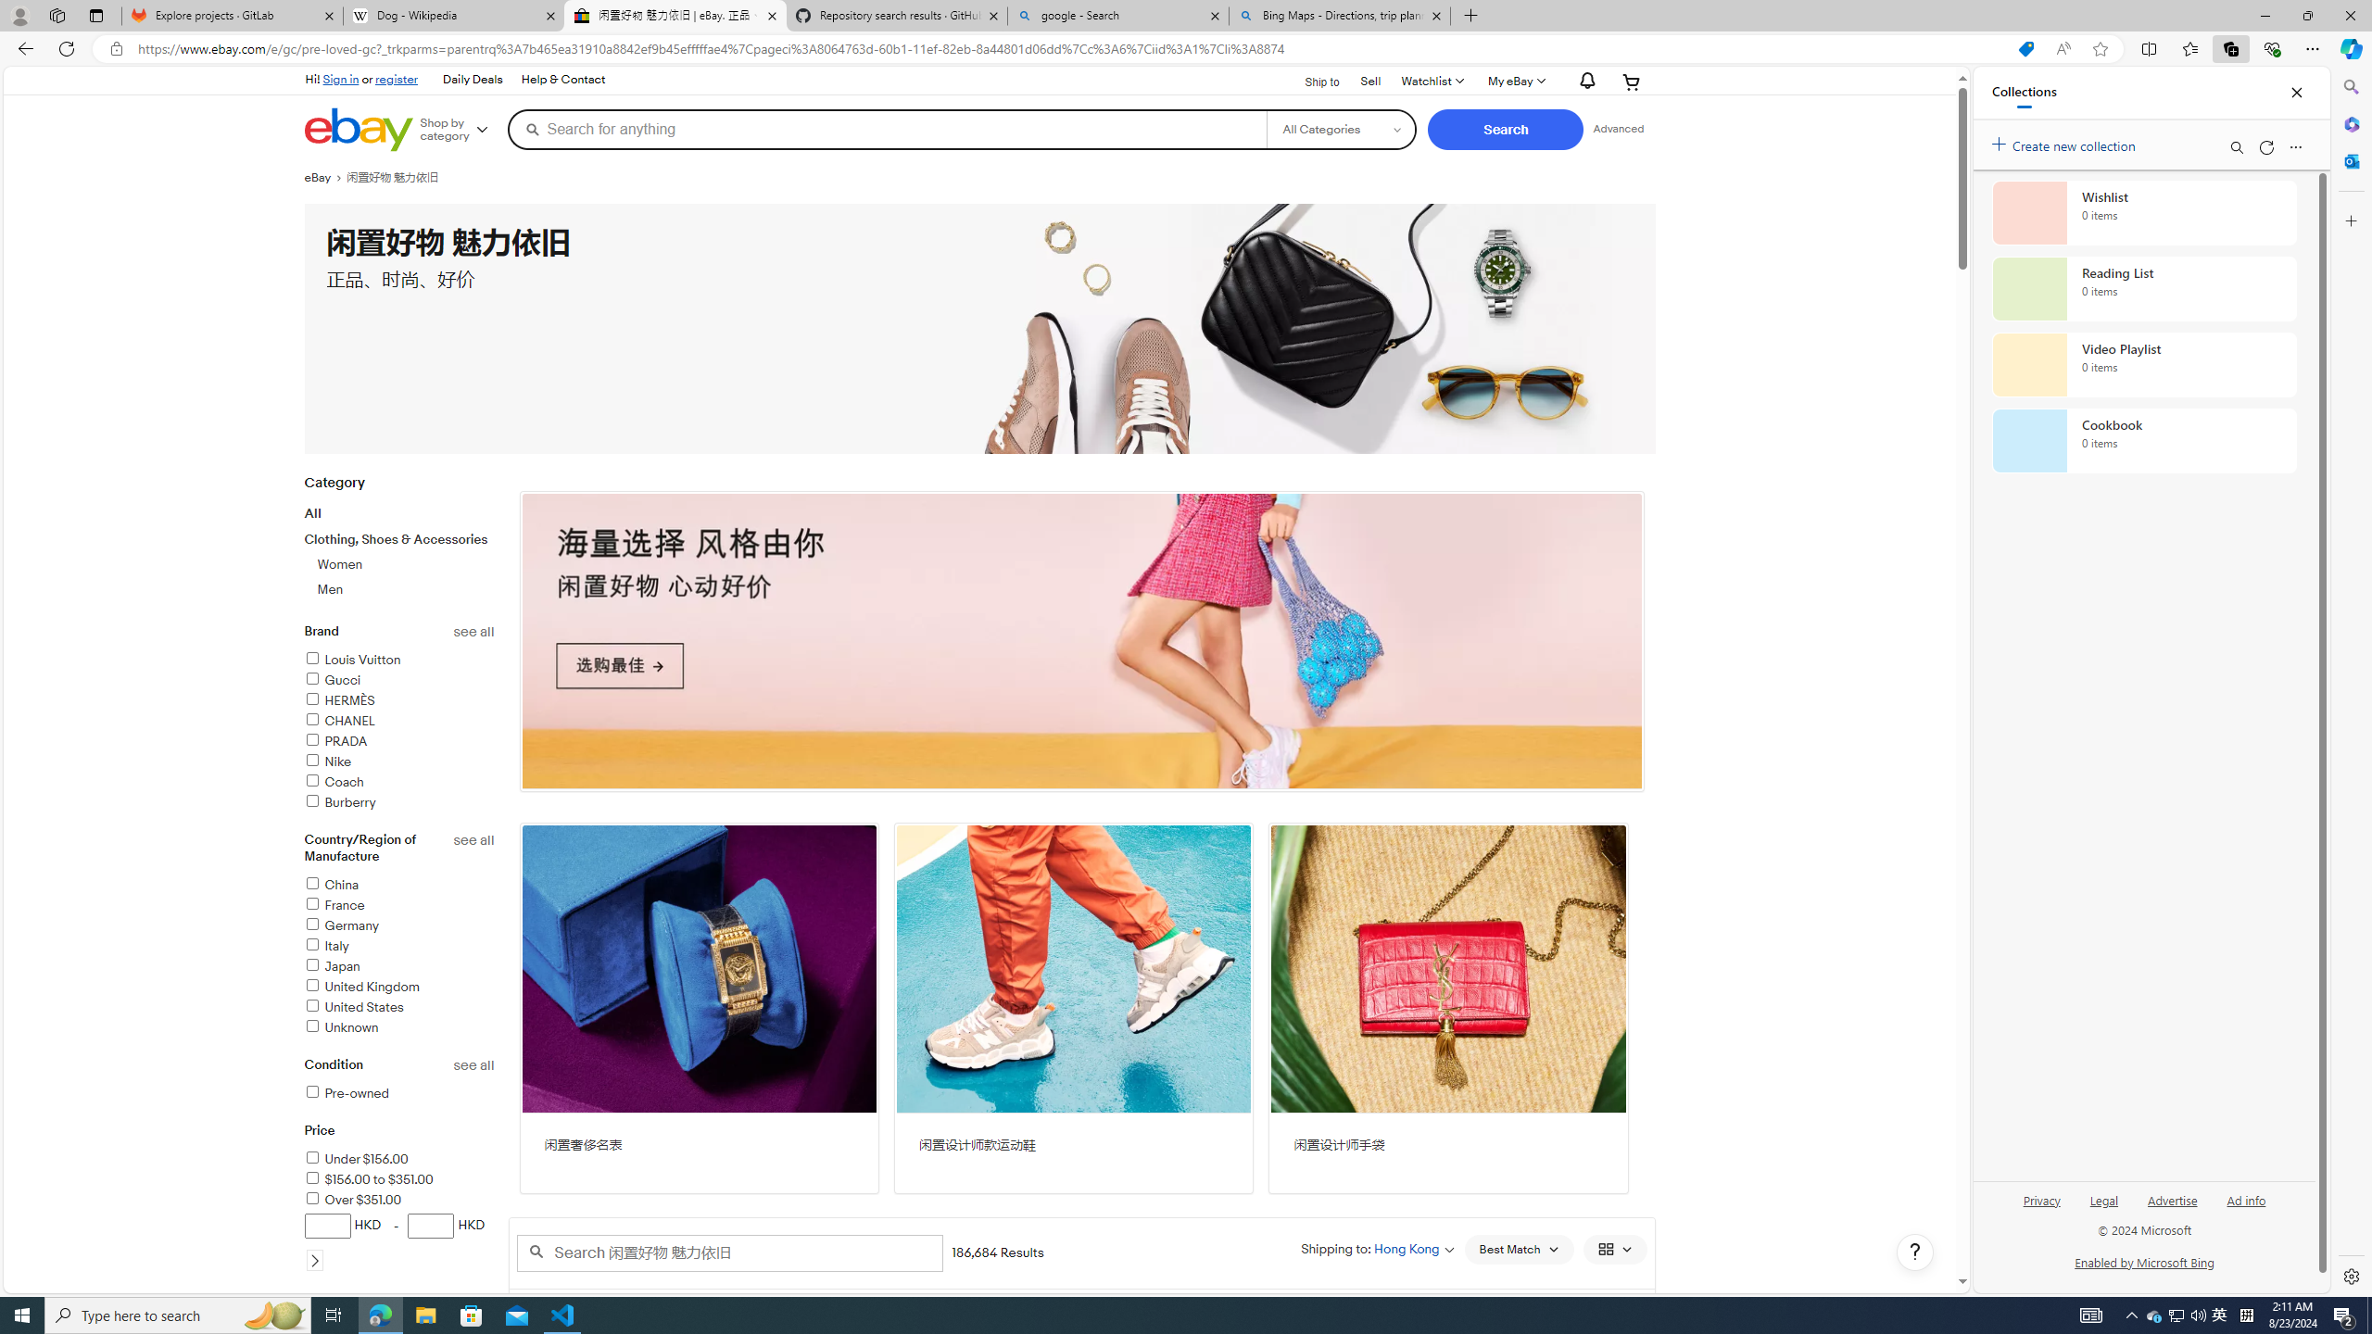  I want to click on Sort: Best Match, so click(1519, 1249).